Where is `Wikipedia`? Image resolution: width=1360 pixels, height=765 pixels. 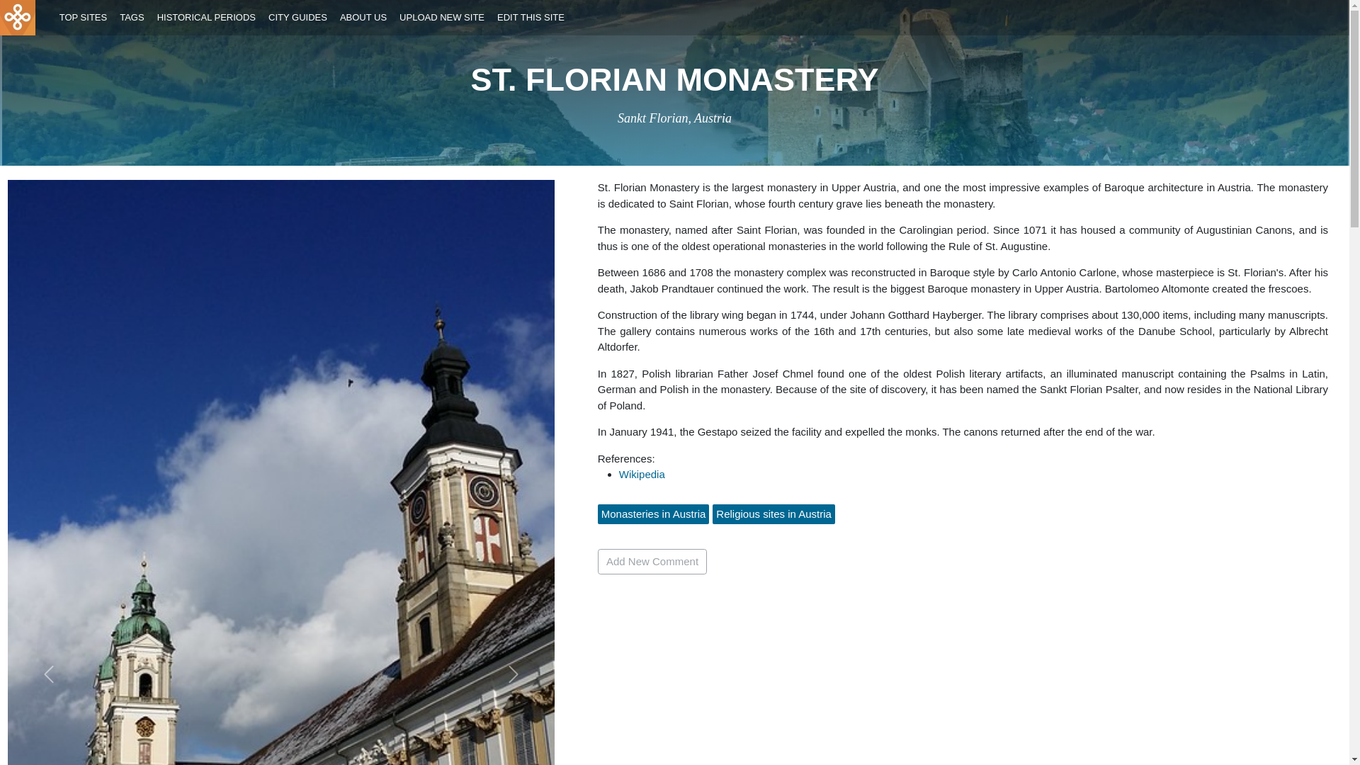
Wikipedia is located at coordinates (642, 474).